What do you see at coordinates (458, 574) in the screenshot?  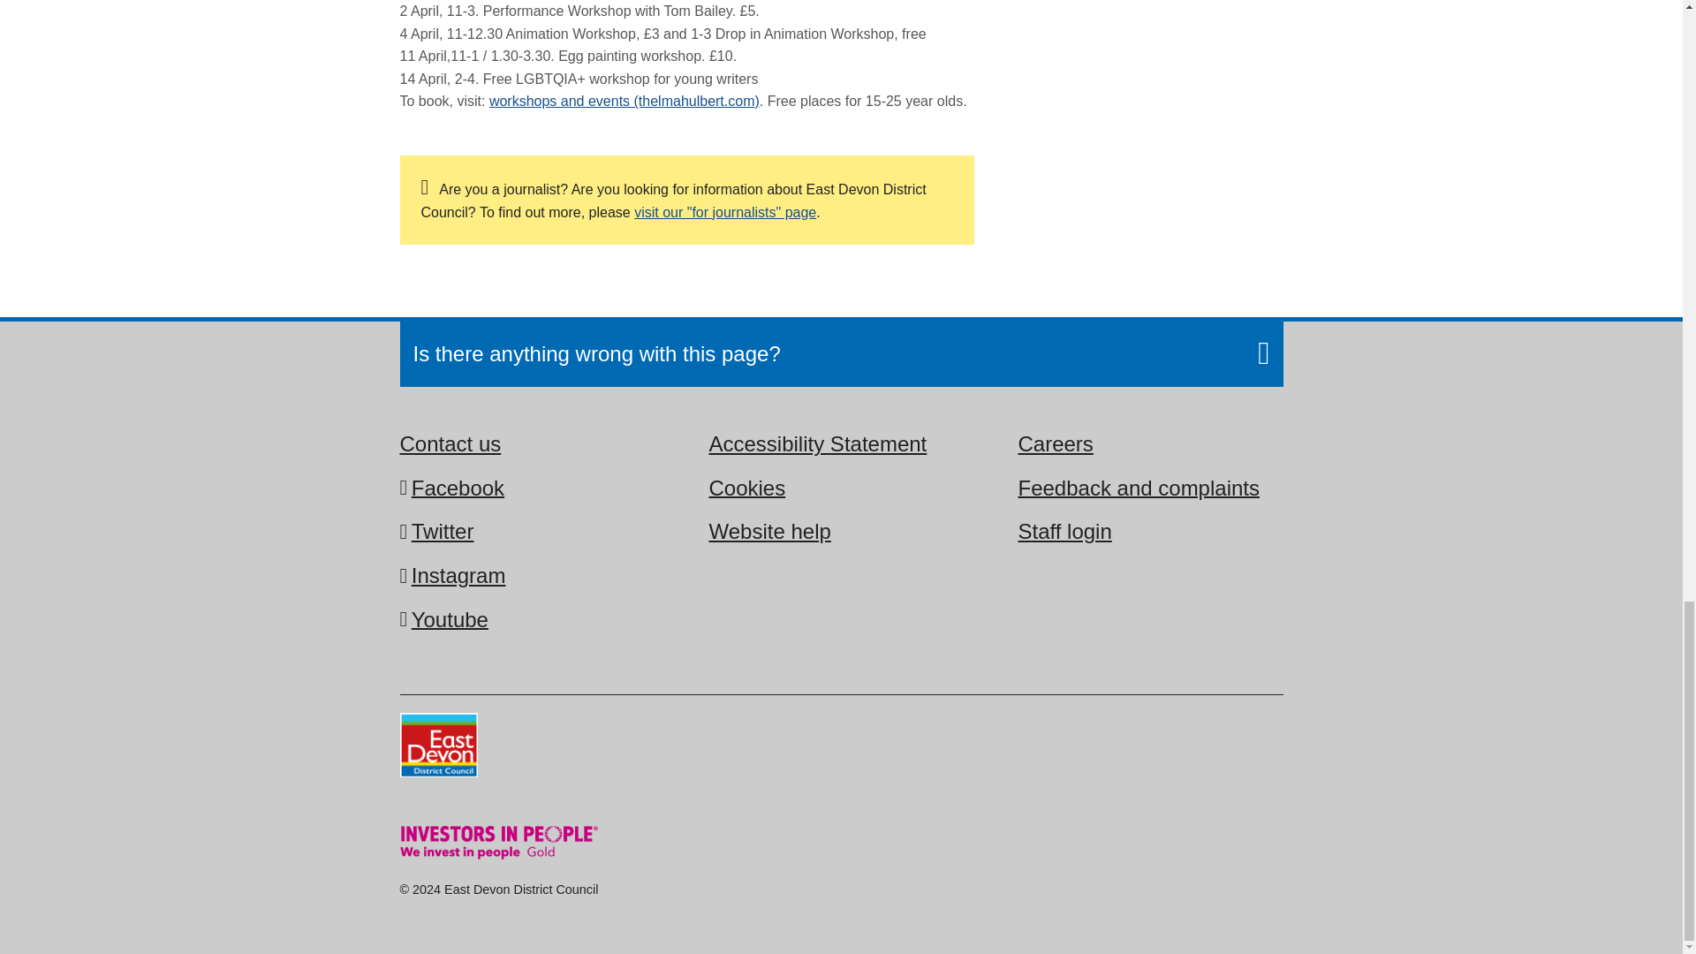 I see `Instagram` at bounding box center [458, 574].